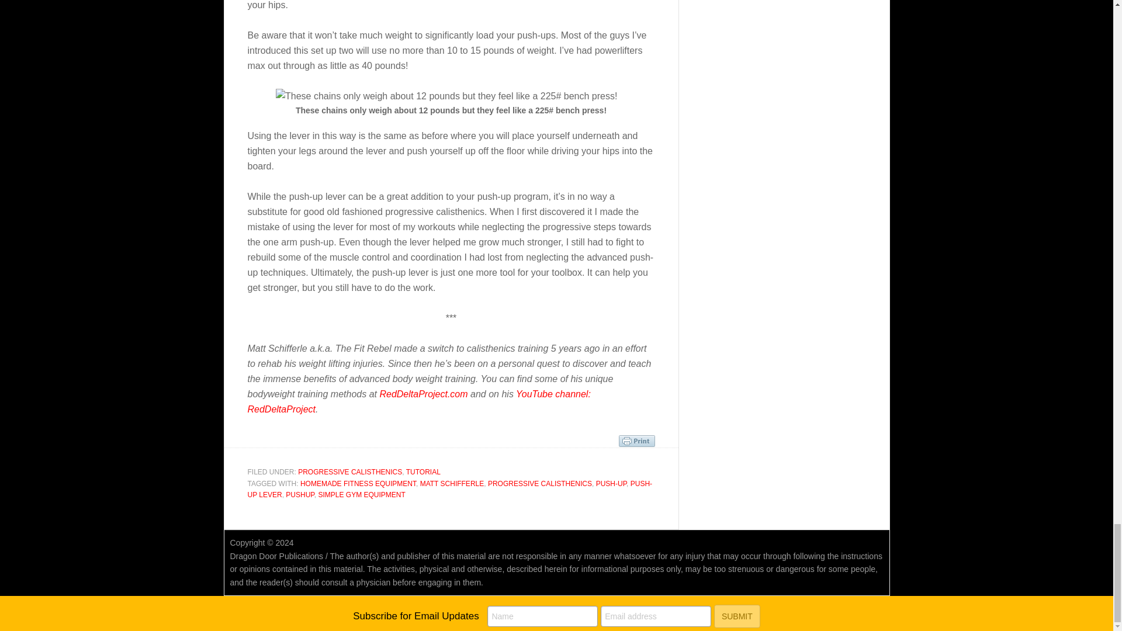  Describe the element at coordinates (452, 483) in the screenshot. I see `MATT SCHIFFERLE` at that location.